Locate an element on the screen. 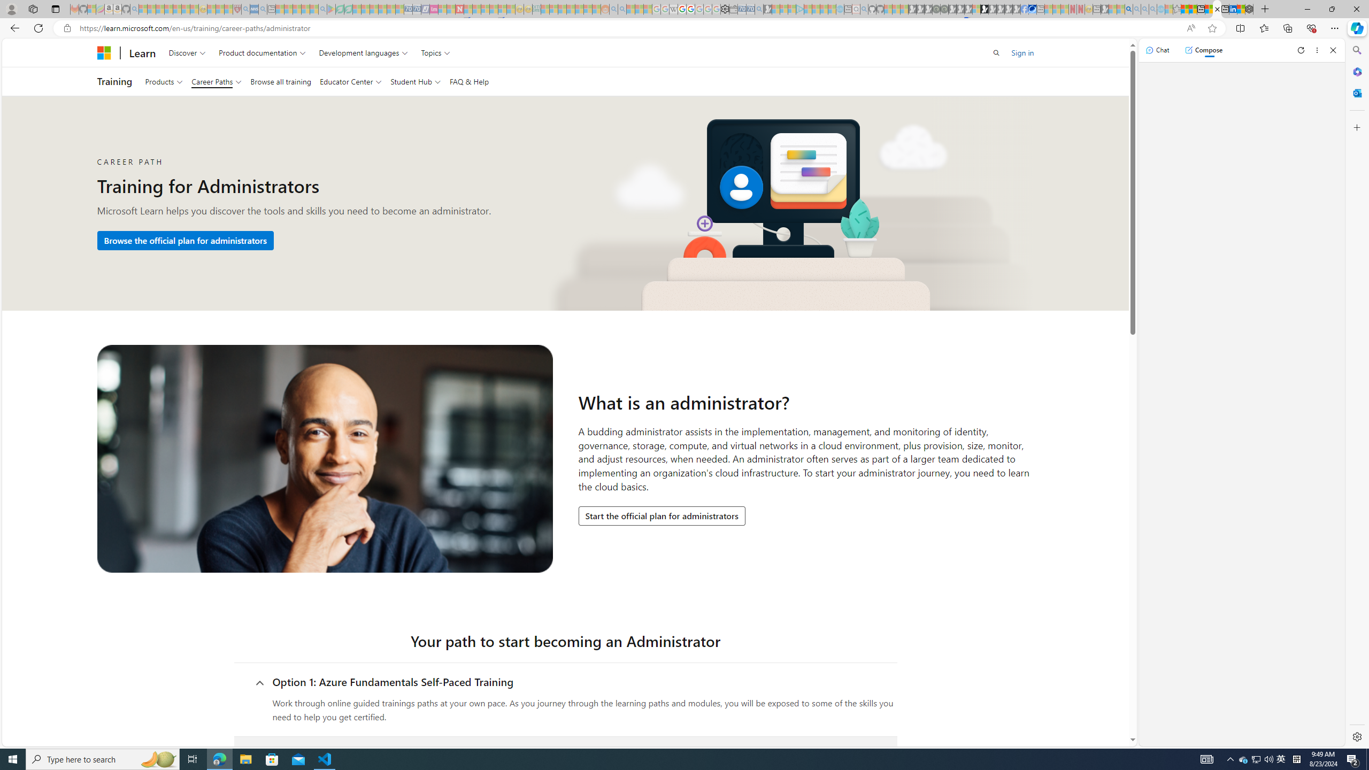  NCL Adult Asthma Inhaler Choice Guideline - Sleeping is located at coordinates (253, 9).